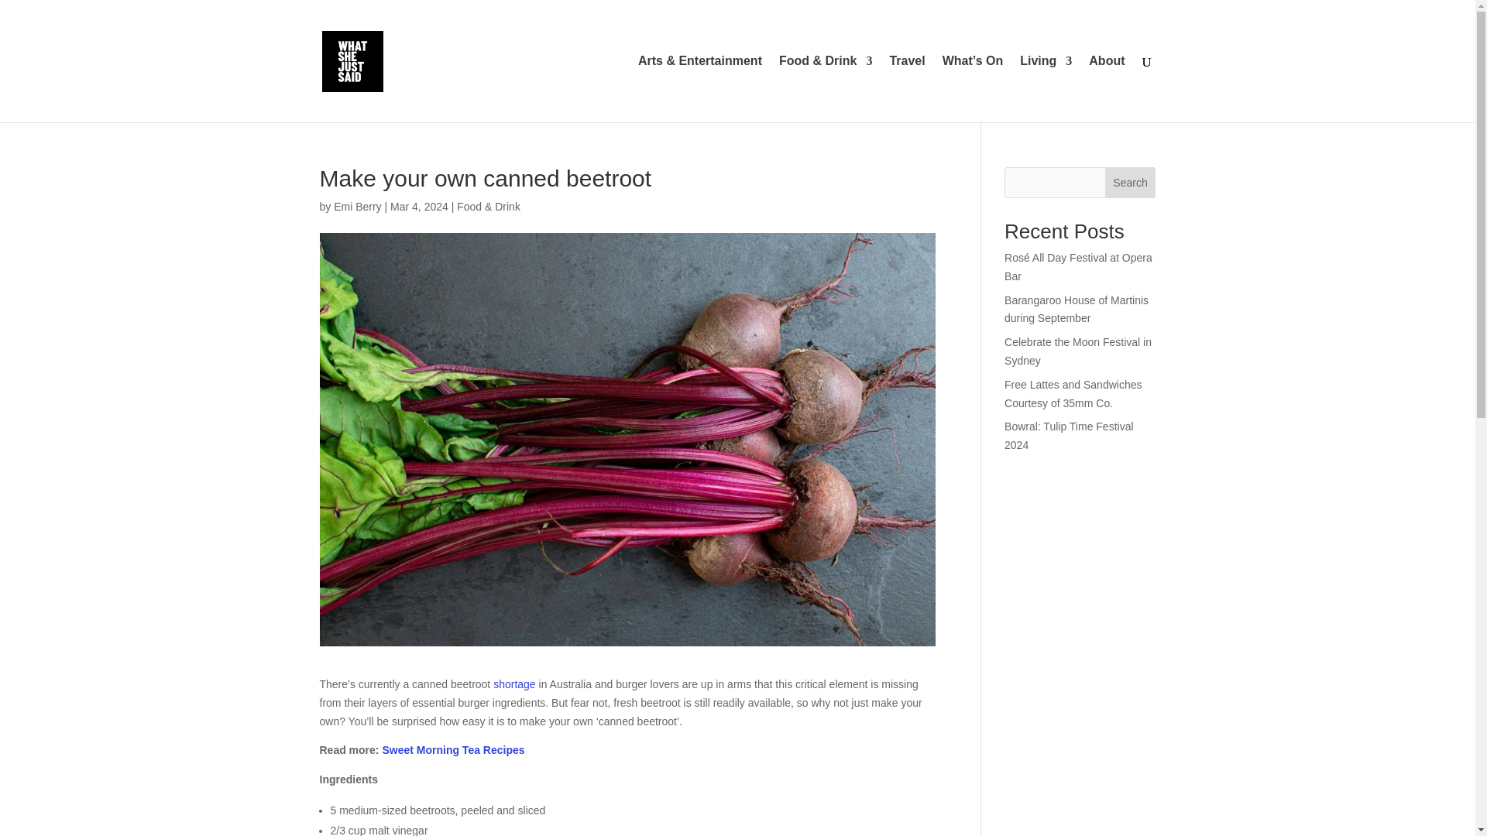  What do you see at coordinates (453, 750) in the screenshot?
I see `Sweet Morning Tea Recipes` at bounding box center [453, 750].